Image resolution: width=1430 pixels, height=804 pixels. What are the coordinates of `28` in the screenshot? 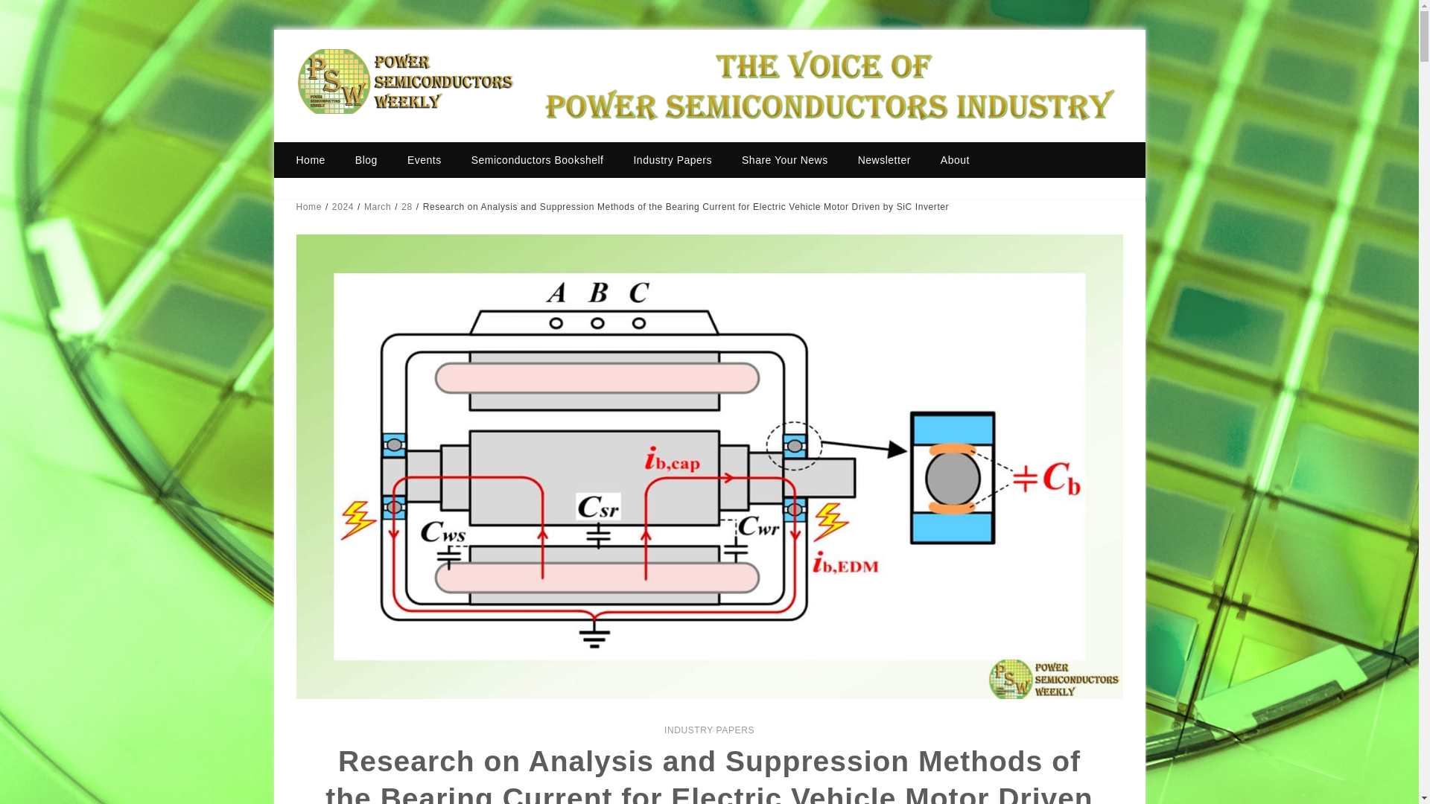 It's located at (407, 207).